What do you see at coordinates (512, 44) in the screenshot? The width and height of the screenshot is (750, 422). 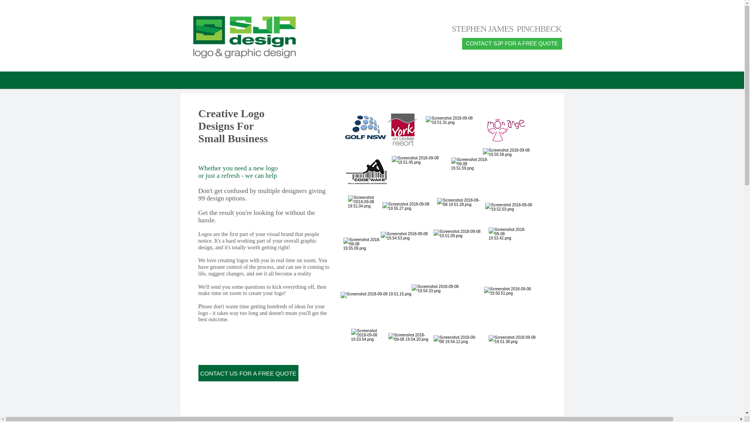 I see `CONTACT SJP FOR A FREE QUOTE` at bounding box center [512, 44].